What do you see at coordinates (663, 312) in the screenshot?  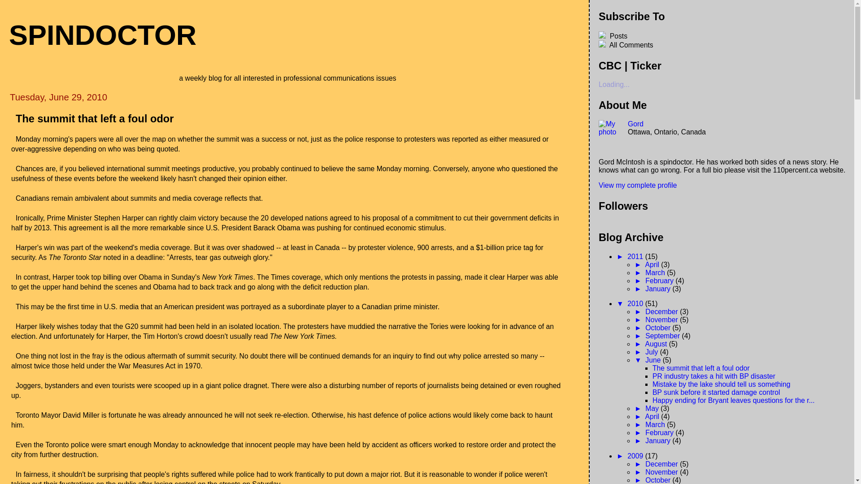 I see `December` at bounding box center [663, 312].